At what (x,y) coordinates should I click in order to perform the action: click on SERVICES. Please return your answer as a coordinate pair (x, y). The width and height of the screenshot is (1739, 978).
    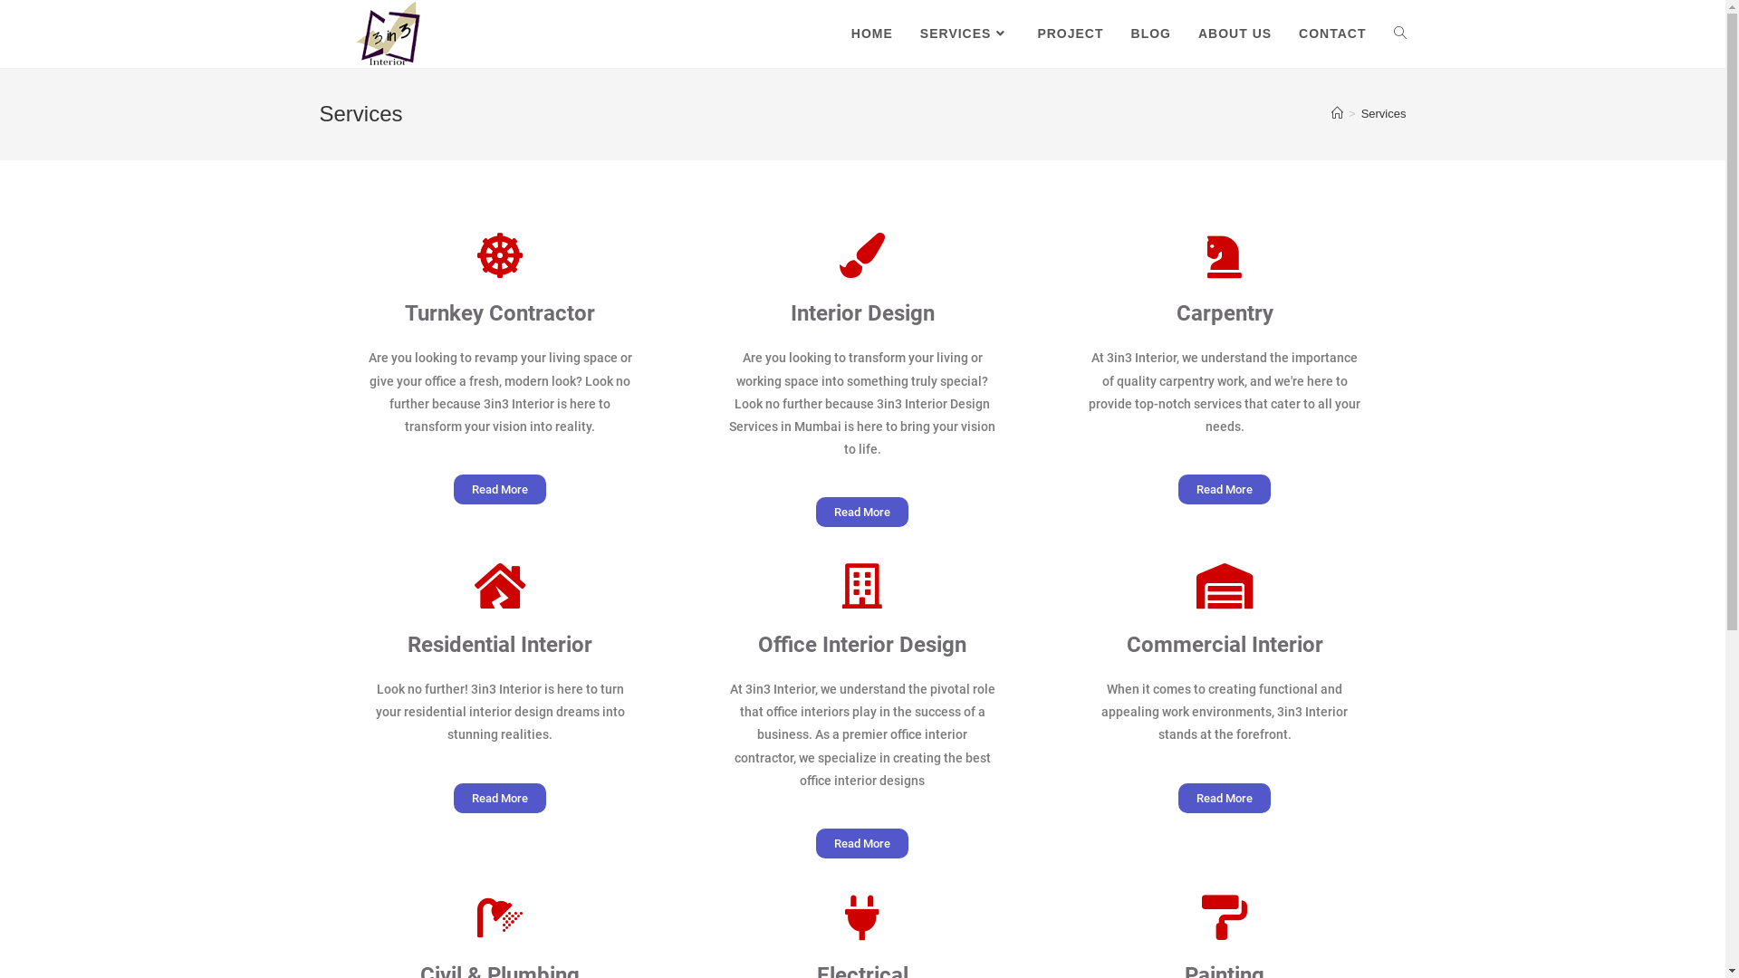
    Looking at the image, I should click on (966, 34).